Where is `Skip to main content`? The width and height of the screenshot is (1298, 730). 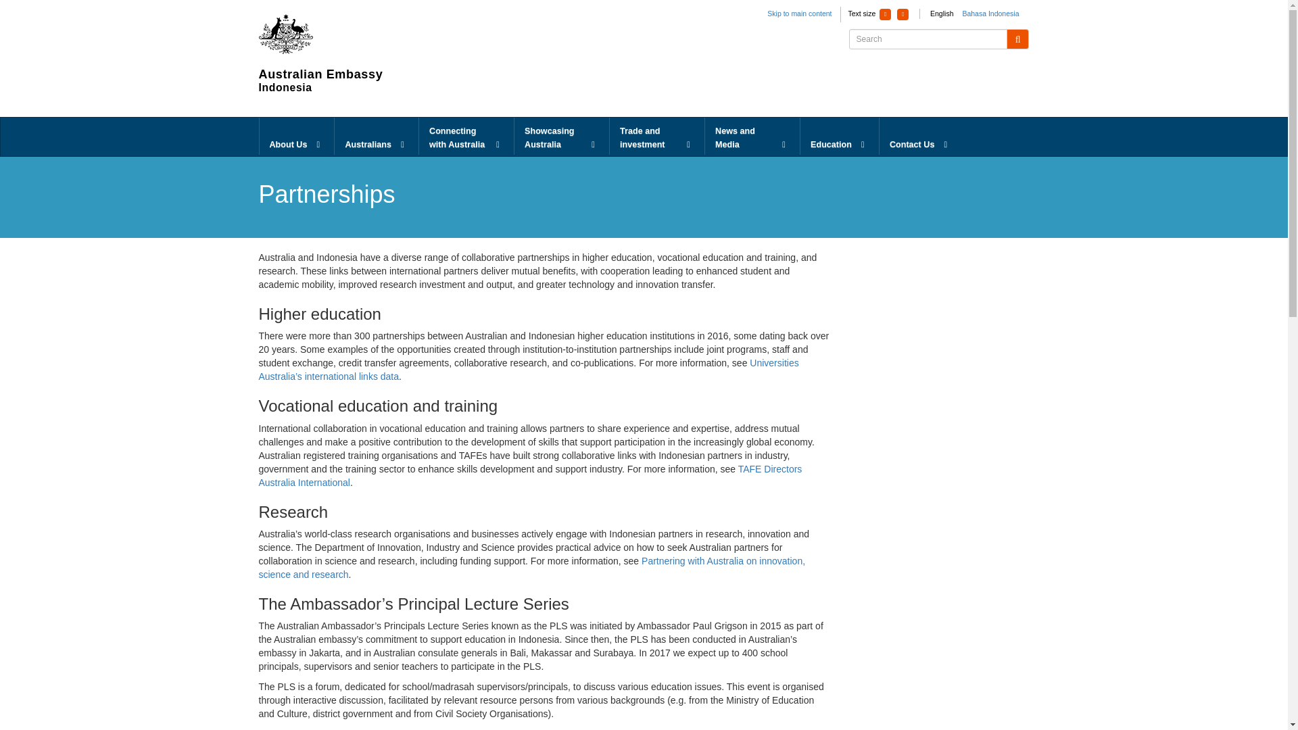
Skip to main content is located at coordinates (799, 14).